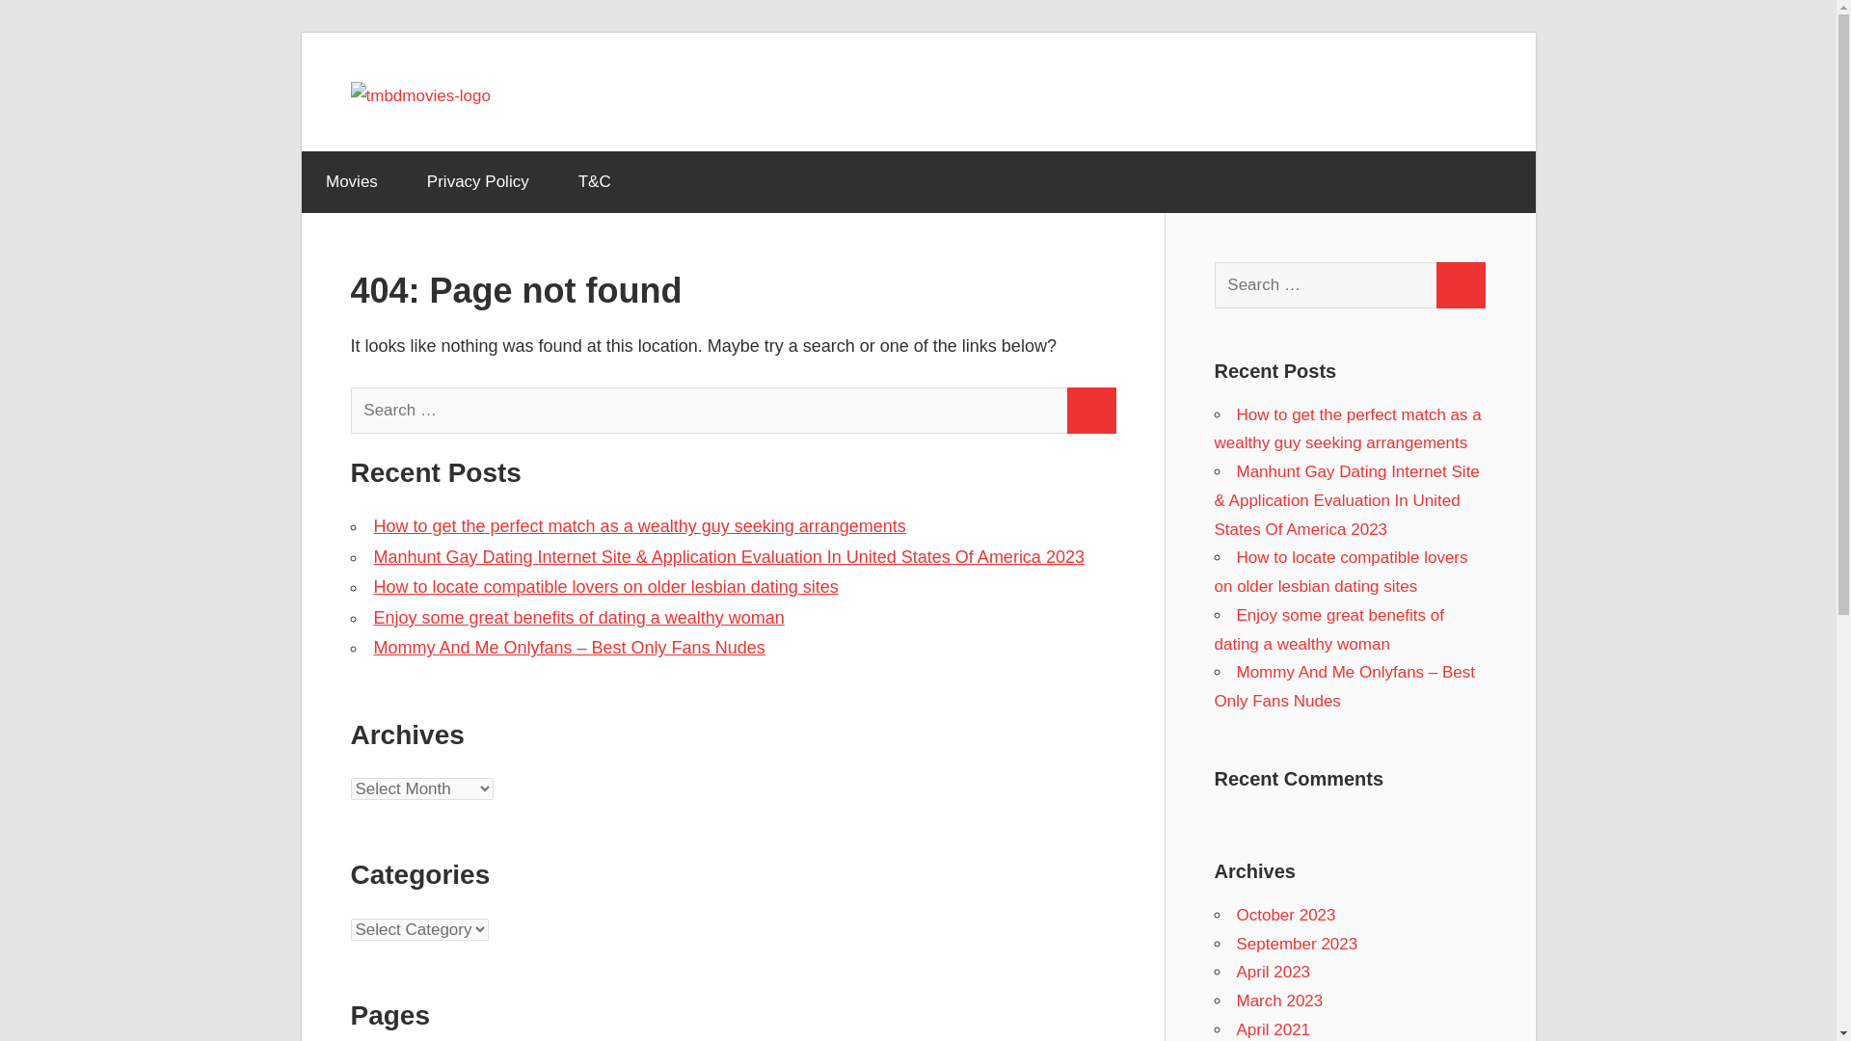  I want to click on Enjoy some great benefits of dating a wealthy woman, so click(1328, 629).